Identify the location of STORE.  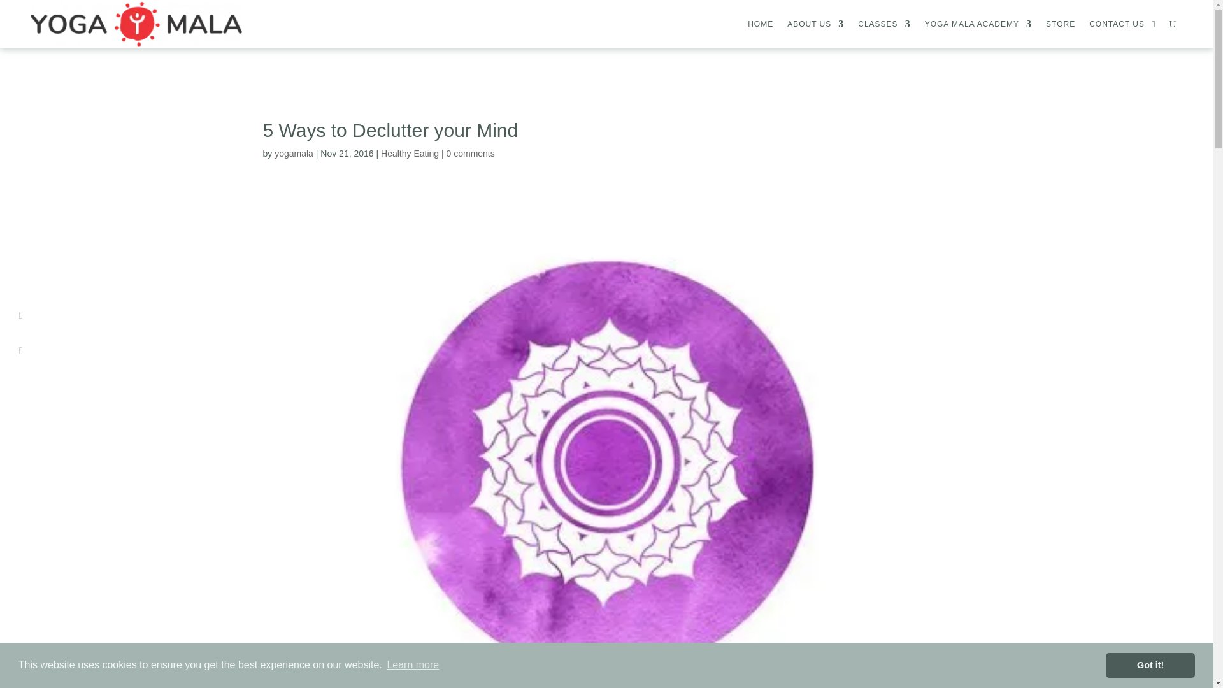
(1060, 24).